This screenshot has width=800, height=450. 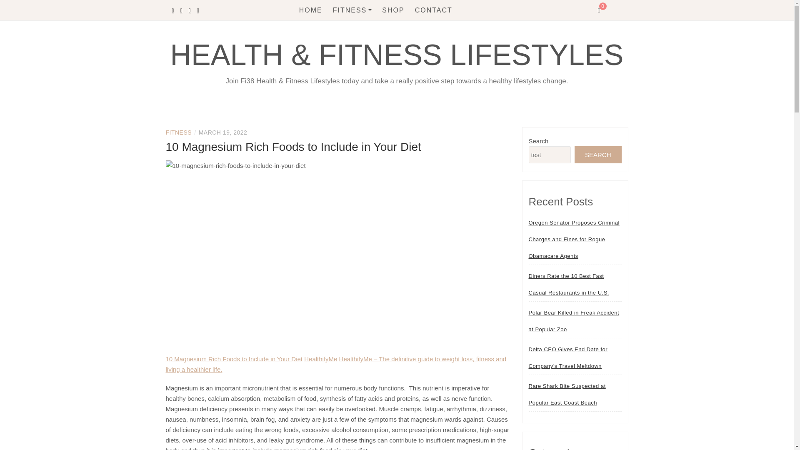 I want to click on FITNESS NEWS, so click(x=378, y=46).